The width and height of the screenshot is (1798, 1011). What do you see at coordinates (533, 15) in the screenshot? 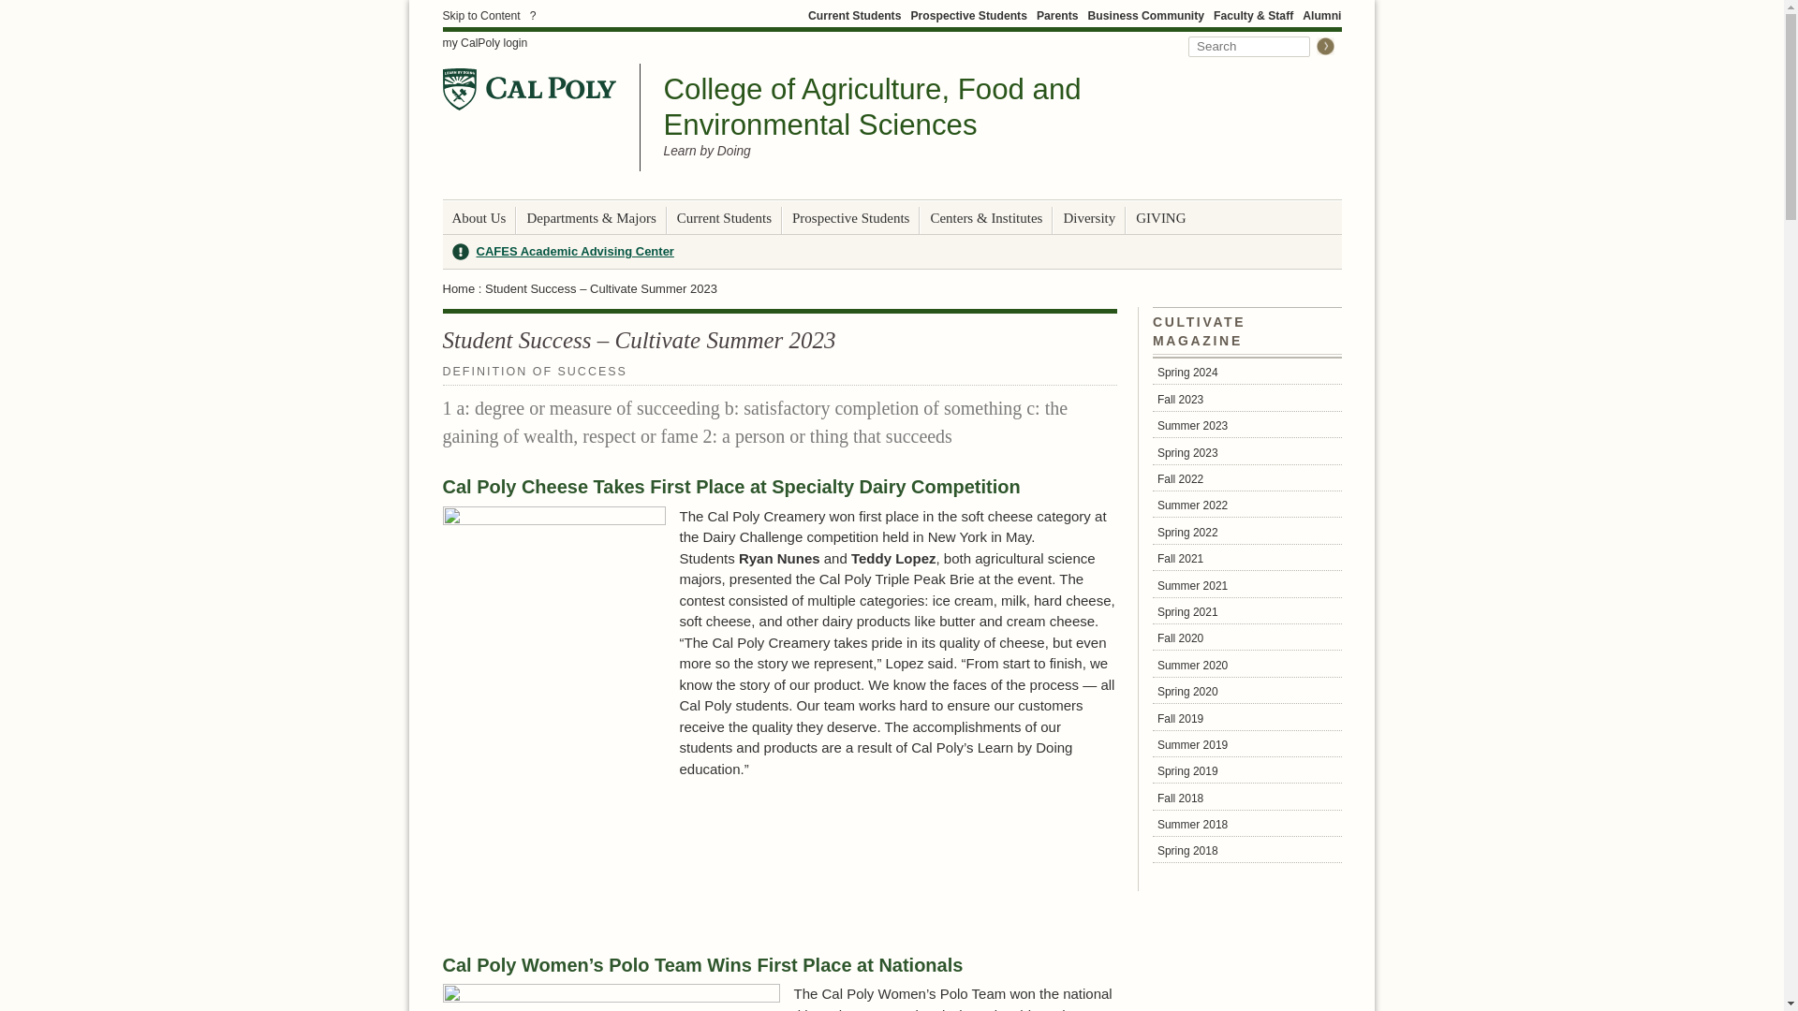
I see `?` at bounding box center [533, 15].